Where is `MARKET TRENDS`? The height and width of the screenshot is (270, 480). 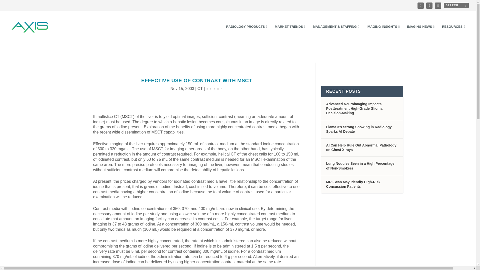
MARKET TRENDS is located at coordinates (290, 33).